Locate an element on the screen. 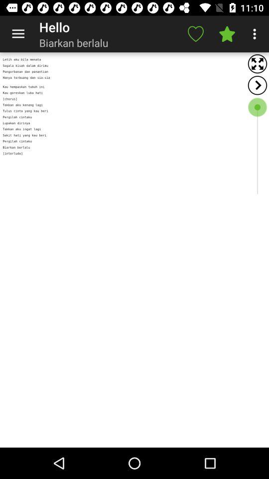 This screenshot has width=269, height=479. back is located at coordinates (257, 85).